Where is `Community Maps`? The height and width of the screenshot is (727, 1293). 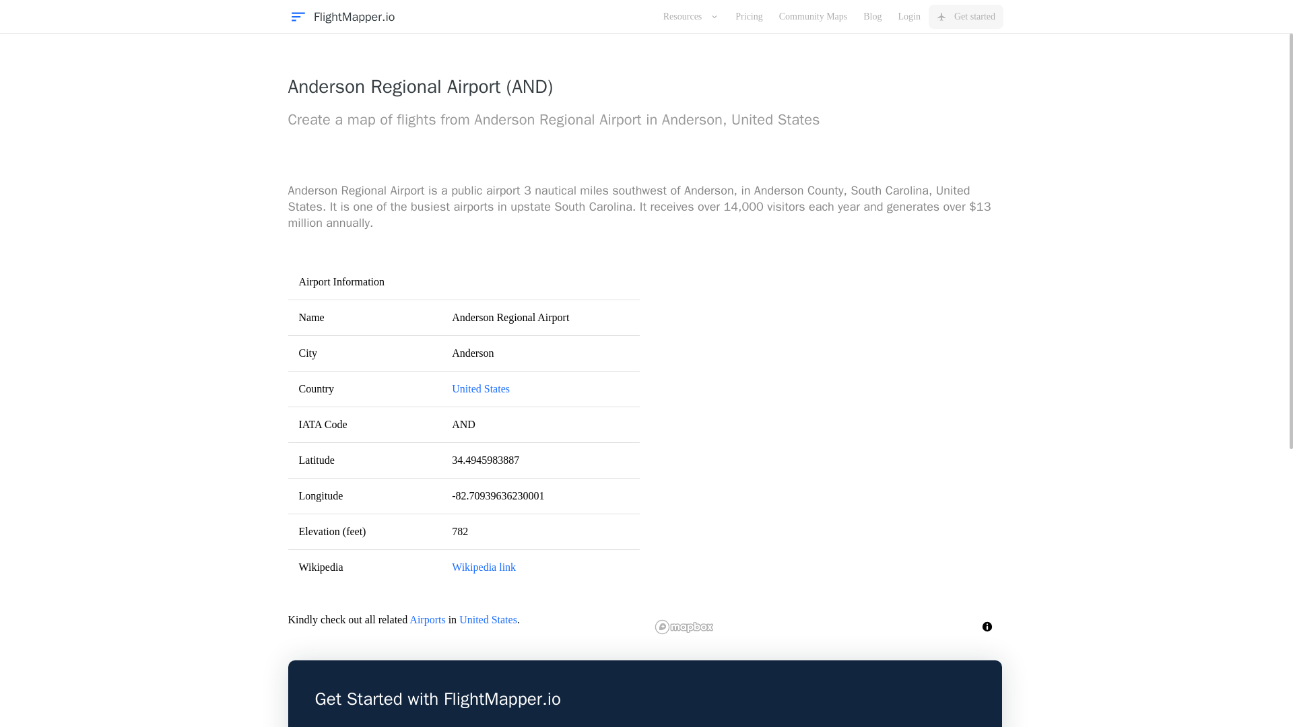
Community Maps is located at coordinates (814, 16).